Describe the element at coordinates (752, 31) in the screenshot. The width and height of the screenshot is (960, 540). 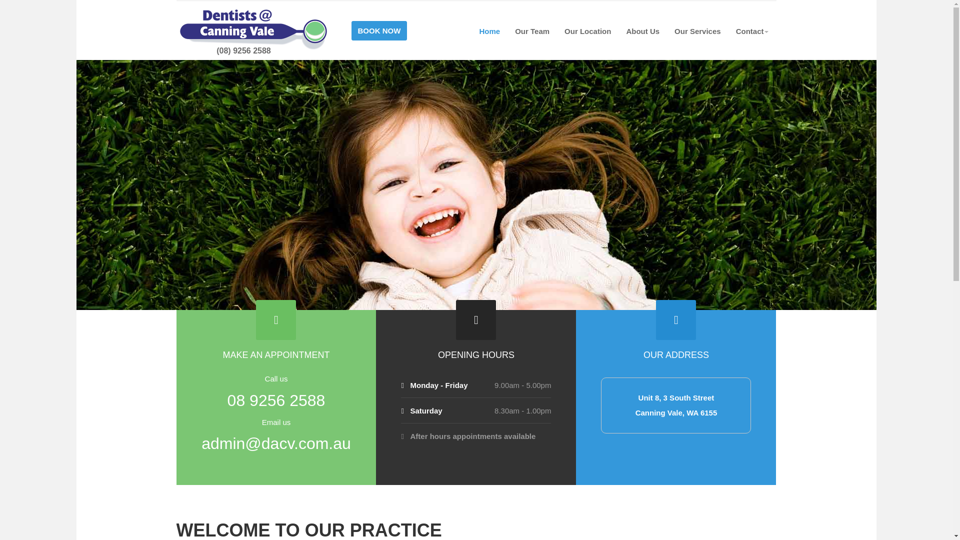
I see `Contact` at that location.